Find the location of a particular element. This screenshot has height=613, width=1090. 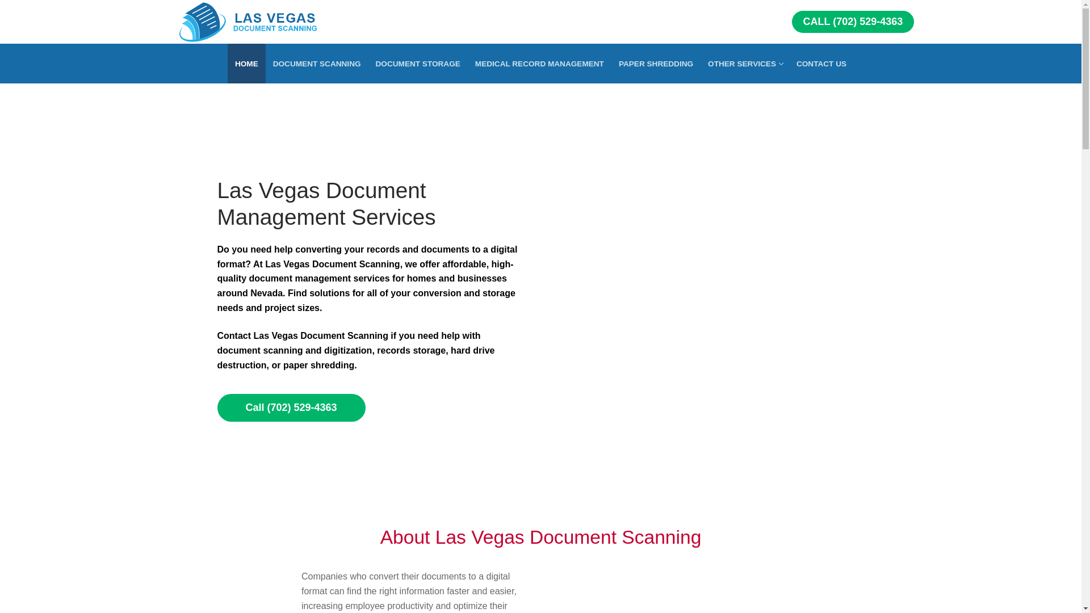

DOCUMENT SCANNING is located at coordinates (317, 63).